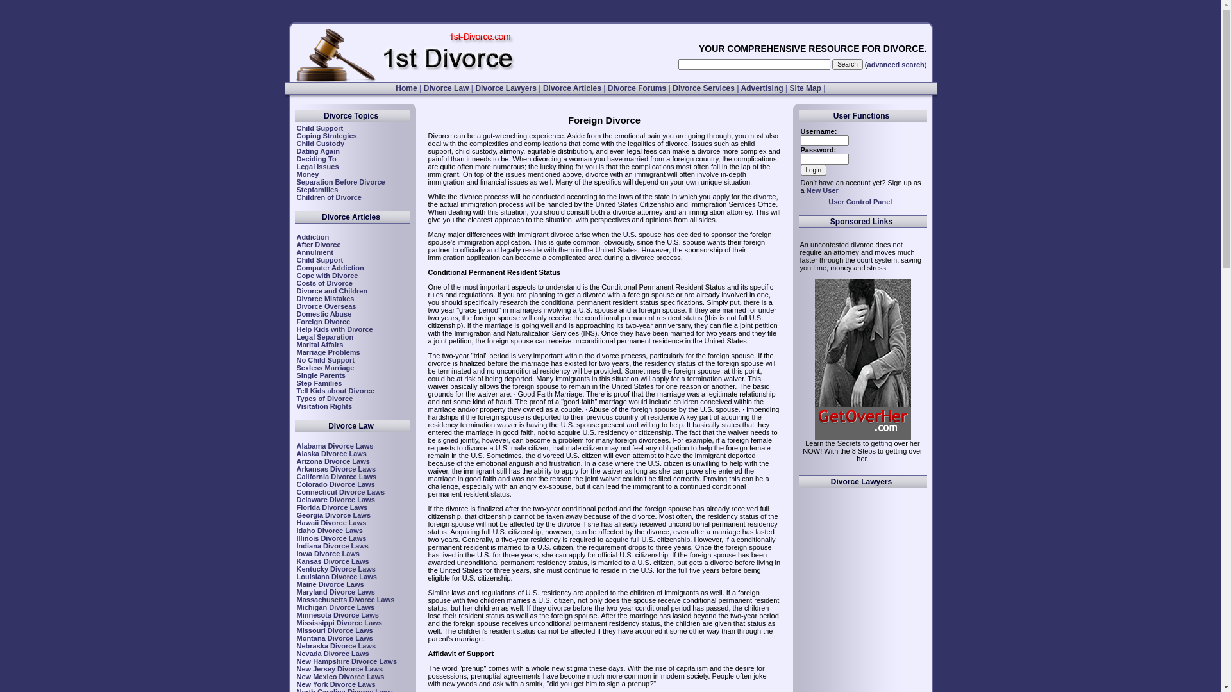  What do you see at coordinates (335, 630) in the screenshot?
I see `Missouri Divorce Laws` at bounding box center [335, 630].